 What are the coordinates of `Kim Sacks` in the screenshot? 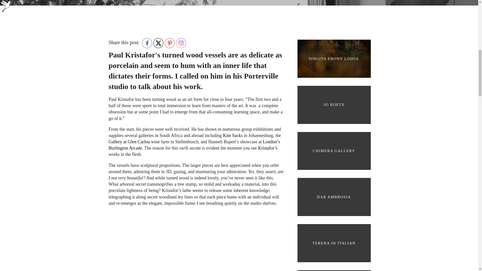 It's located at (232, 135).